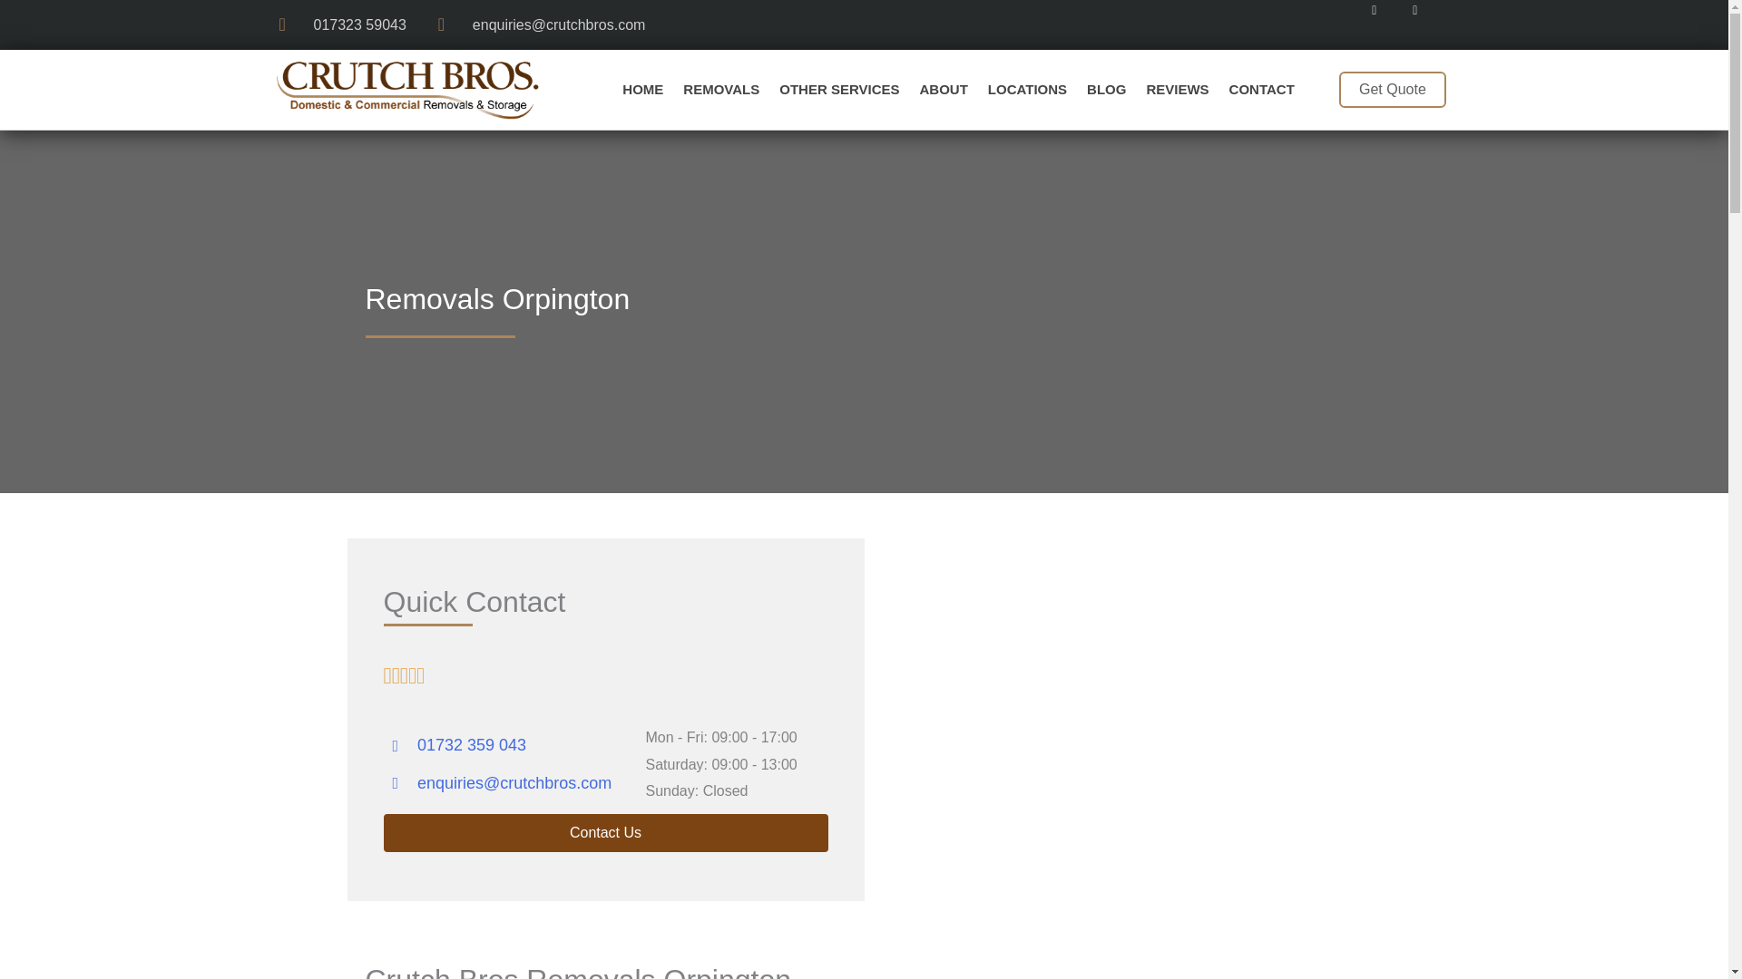 The image size is (1742, 979). Describe the element at coordinates (1027, 89) in the screenshot. I see `LOCATIONS` at that location.